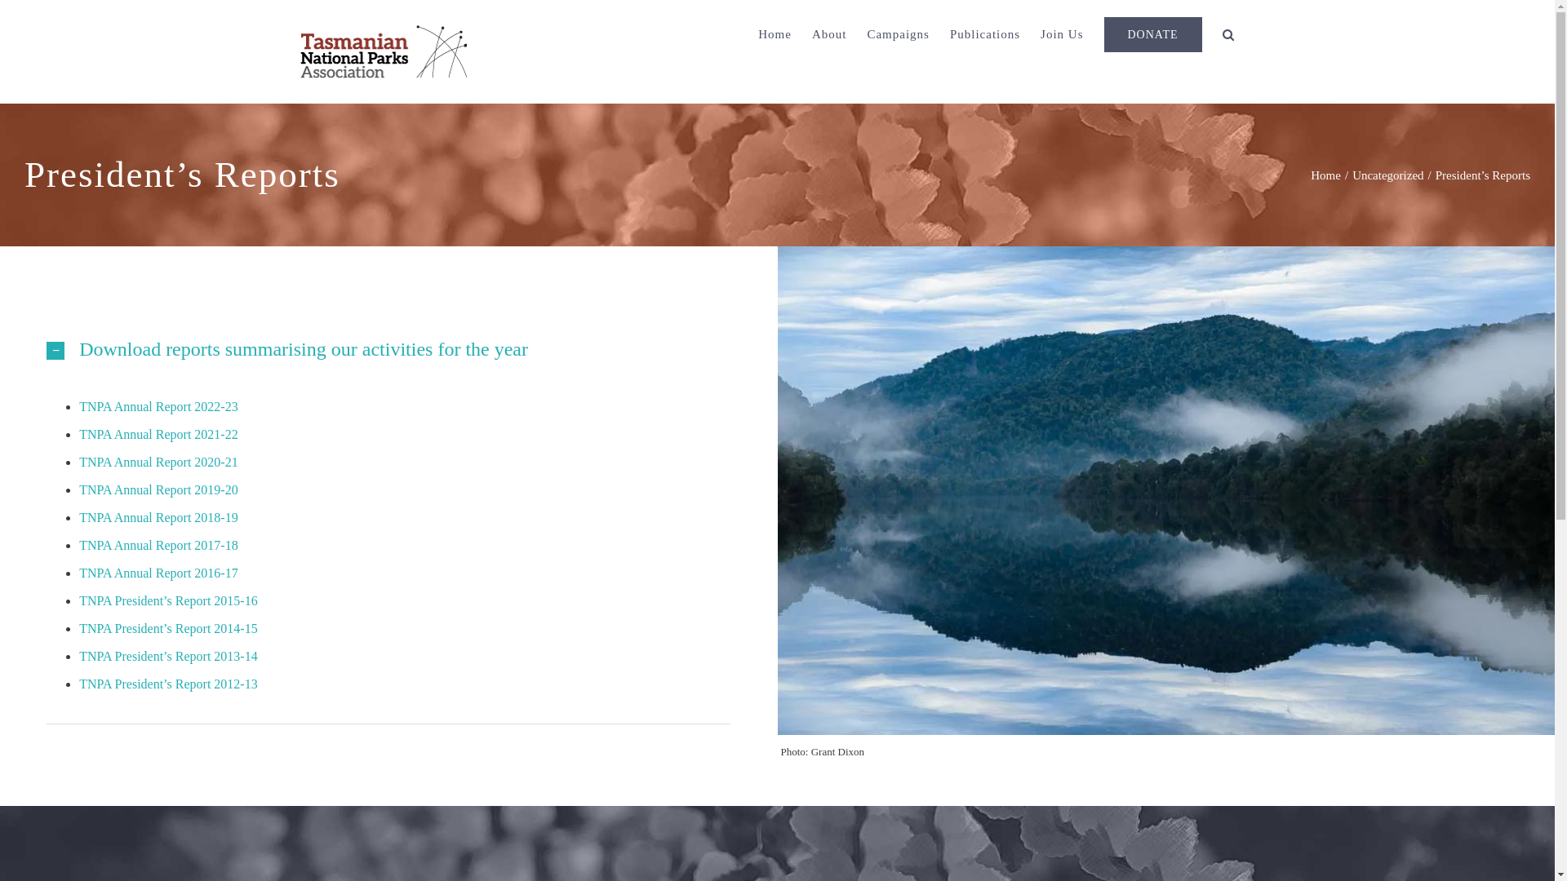 This screenshot has height=881, width=1567. Describe the element at coordinates (1325, 175) in the screenshot. I see `Home` at that location.